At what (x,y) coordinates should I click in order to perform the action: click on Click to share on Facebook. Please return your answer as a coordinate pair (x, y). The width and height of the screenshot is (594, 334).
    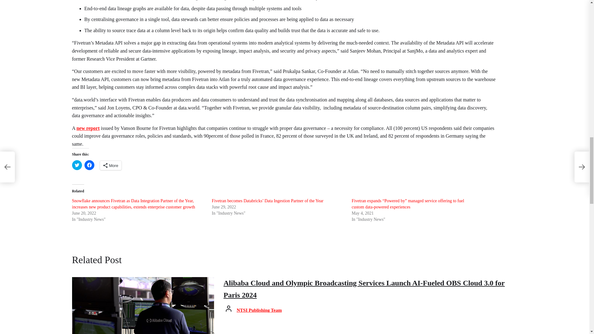
    Looking at the image, I should click on (89, 165).